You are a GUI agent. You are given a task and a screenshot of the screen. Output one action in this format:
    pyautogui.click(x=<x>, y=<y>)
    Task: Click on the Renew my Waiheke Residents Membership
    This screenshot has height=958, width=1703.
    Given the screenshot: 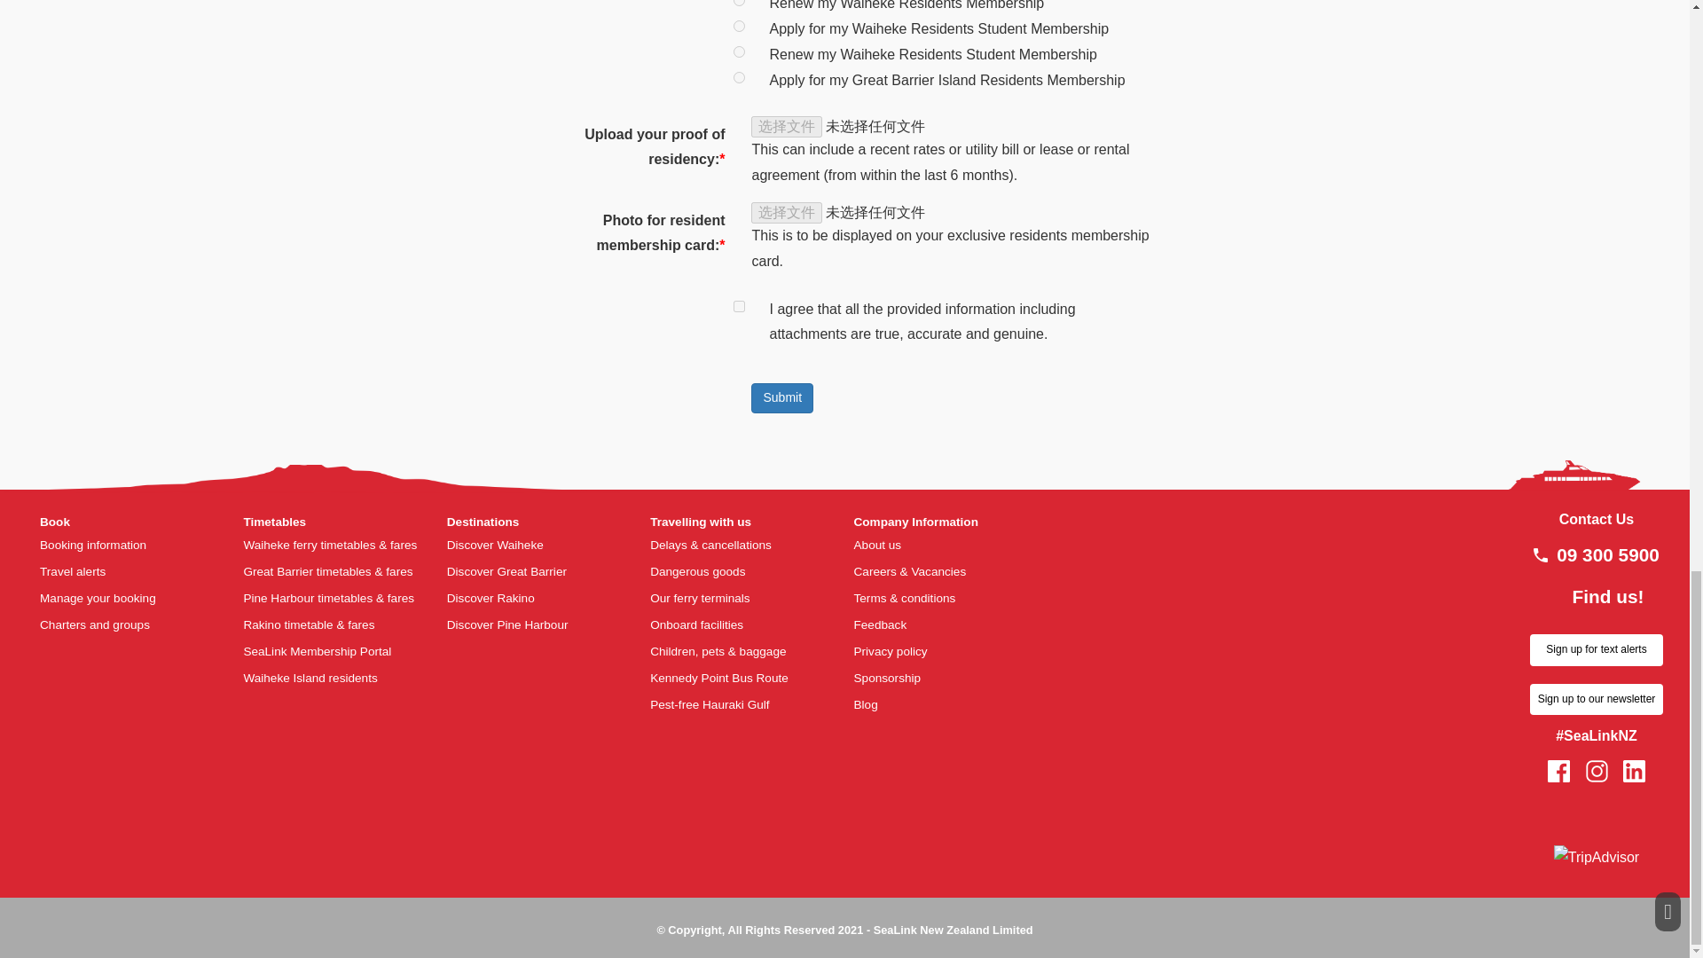 What is the action you would take?
    pyautogui.click(x=740, y=3)
    